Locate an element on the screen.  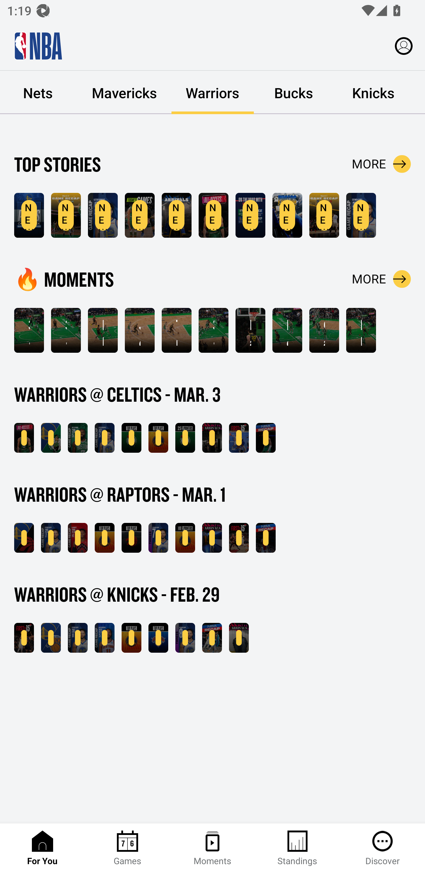
Highlights From Lester Quinones' 17-Point Game NEW is located at coordinates (104, 438).